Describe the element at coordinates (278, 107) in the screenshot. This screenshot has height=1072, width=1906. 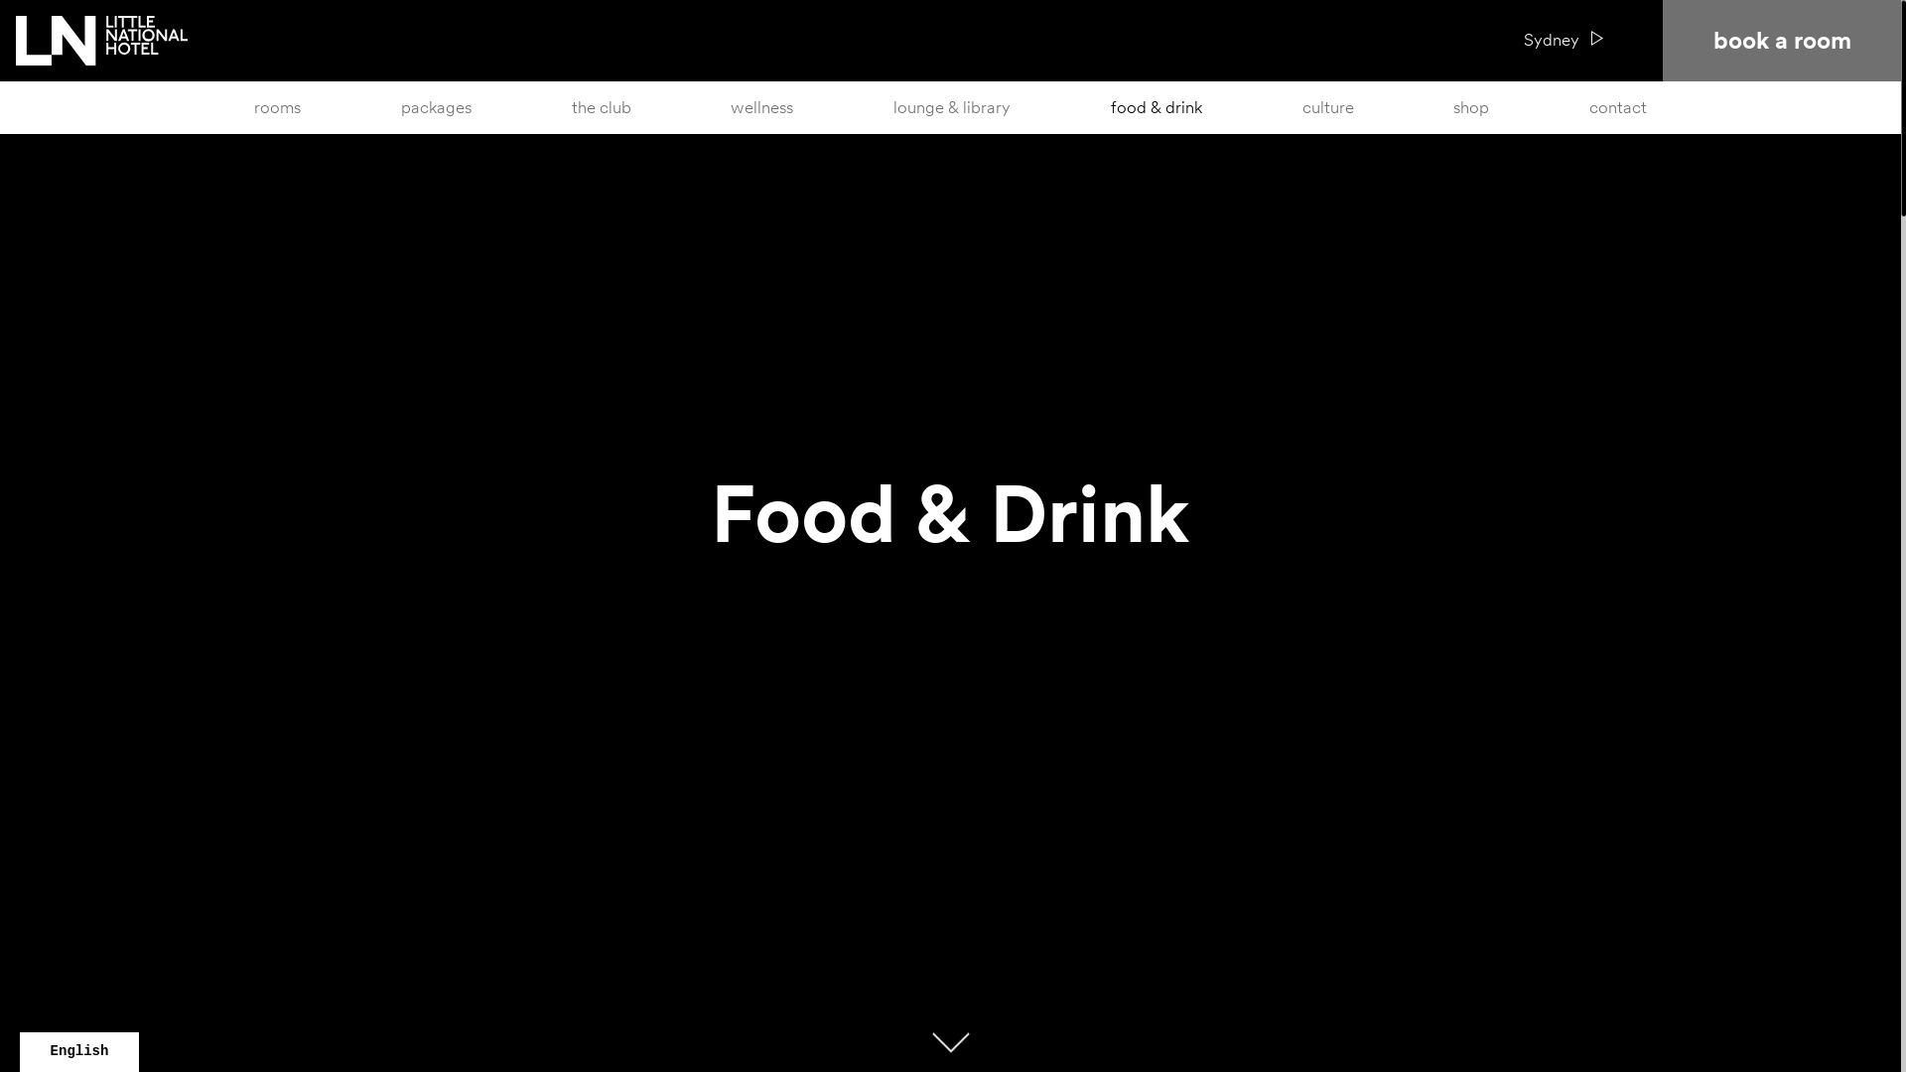
I see `rooms` at that location.